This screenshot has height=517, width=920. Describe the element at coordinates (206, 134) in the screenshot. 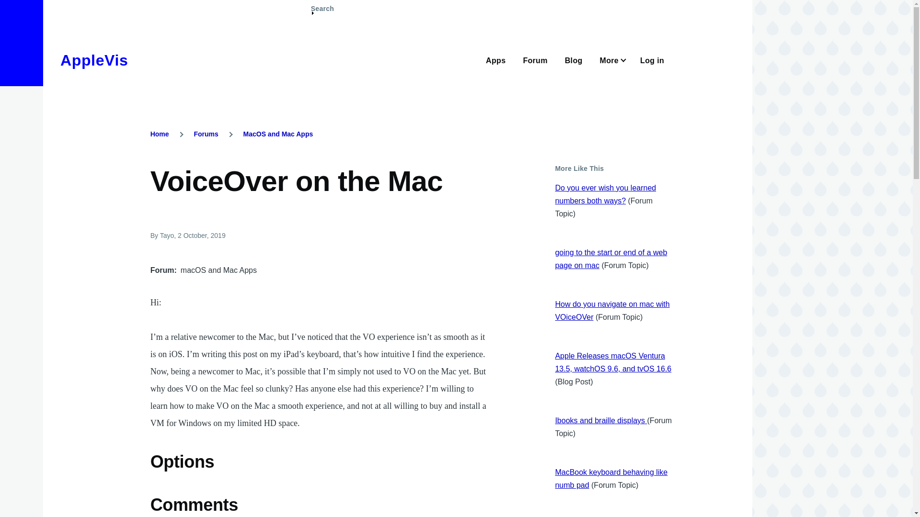

I see `Forums` at that location.